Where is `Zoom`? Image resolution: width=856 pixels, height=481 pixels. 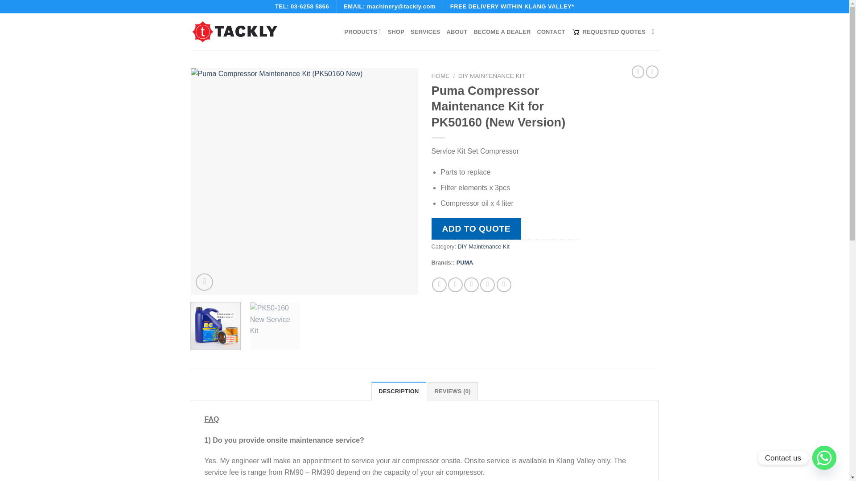
Zoom is located at coordinates (204, 282).